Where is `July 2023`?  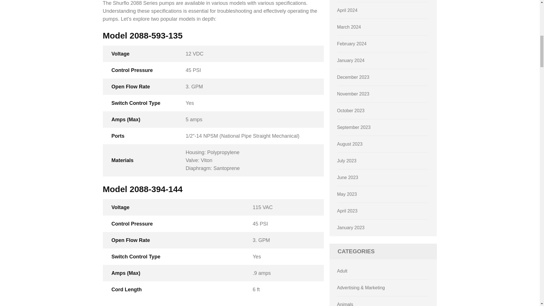 July 2023 is located at coordinates (347, 161).